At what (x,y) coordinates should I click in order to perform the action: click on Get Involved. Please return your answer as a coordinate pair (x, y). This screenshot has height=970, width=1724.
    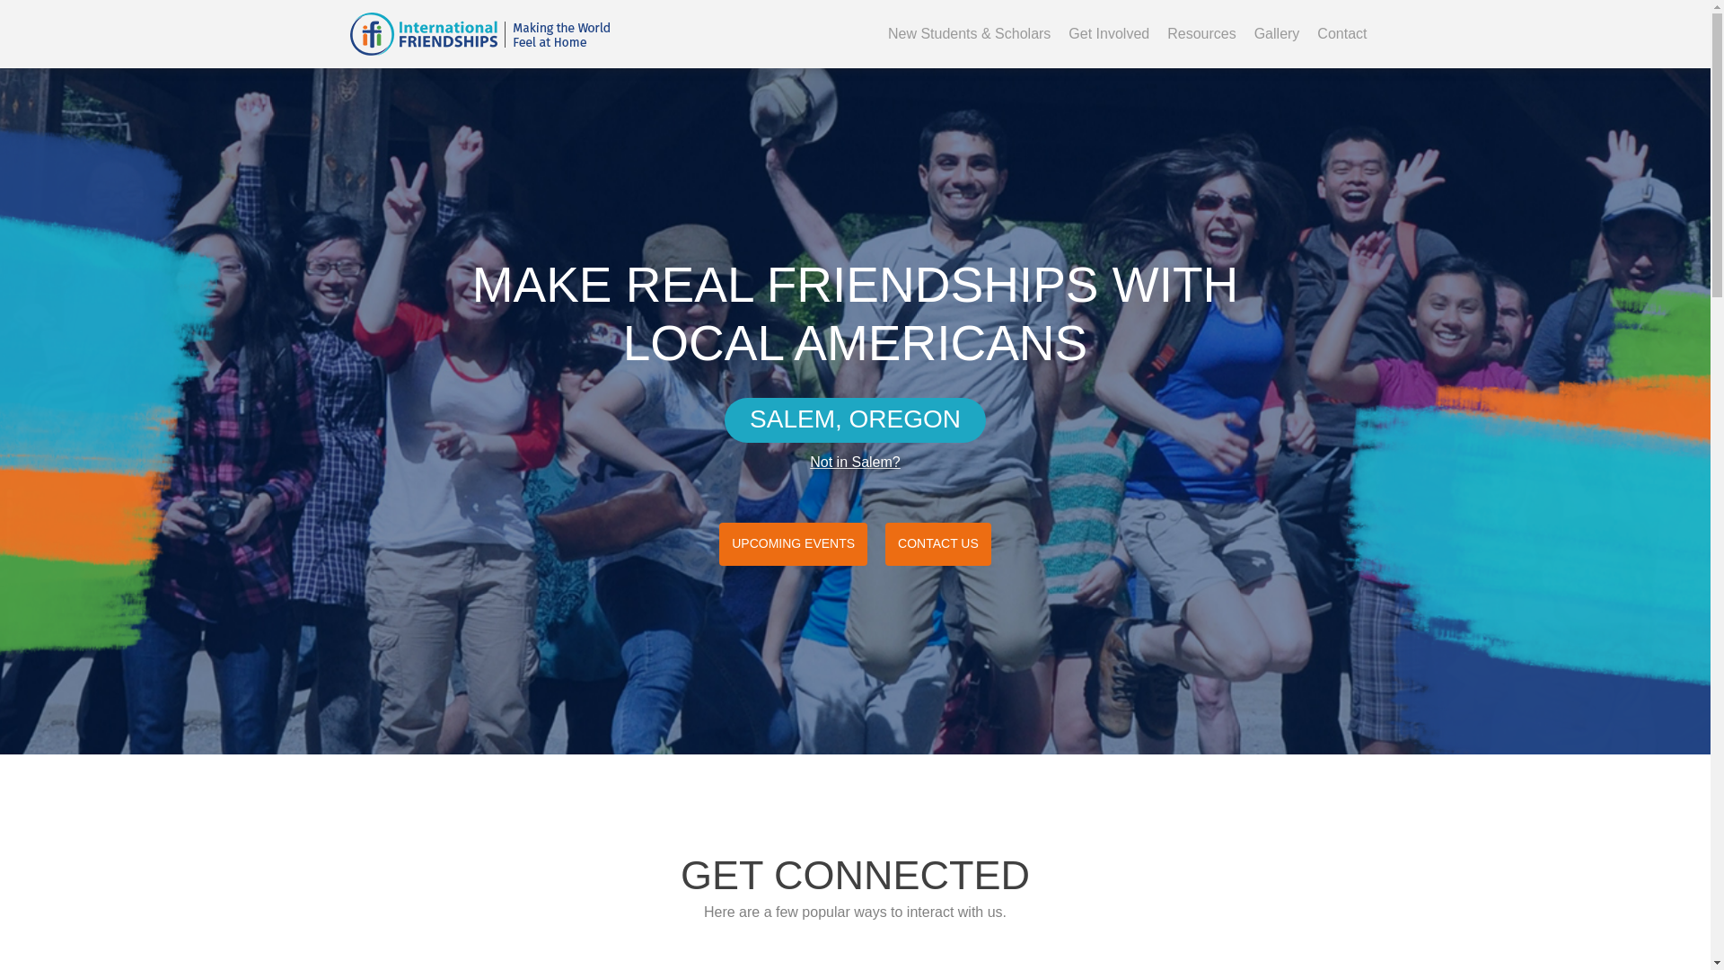
    Looking at the image, I should click on (1109, 34).